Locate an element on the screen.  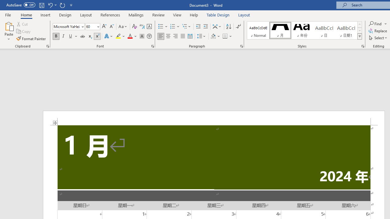
Table Design is located at coordinates (218, 15).